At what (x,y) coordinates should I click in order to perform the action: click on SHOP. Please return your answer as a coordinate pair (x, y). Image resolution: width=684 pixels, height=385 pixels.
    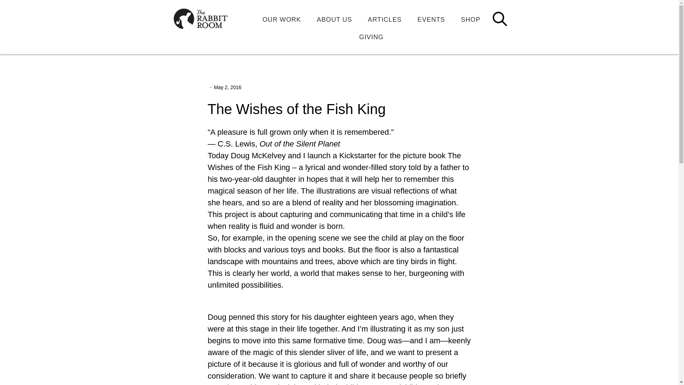
    Looking at the image, I should click on (470, 19).